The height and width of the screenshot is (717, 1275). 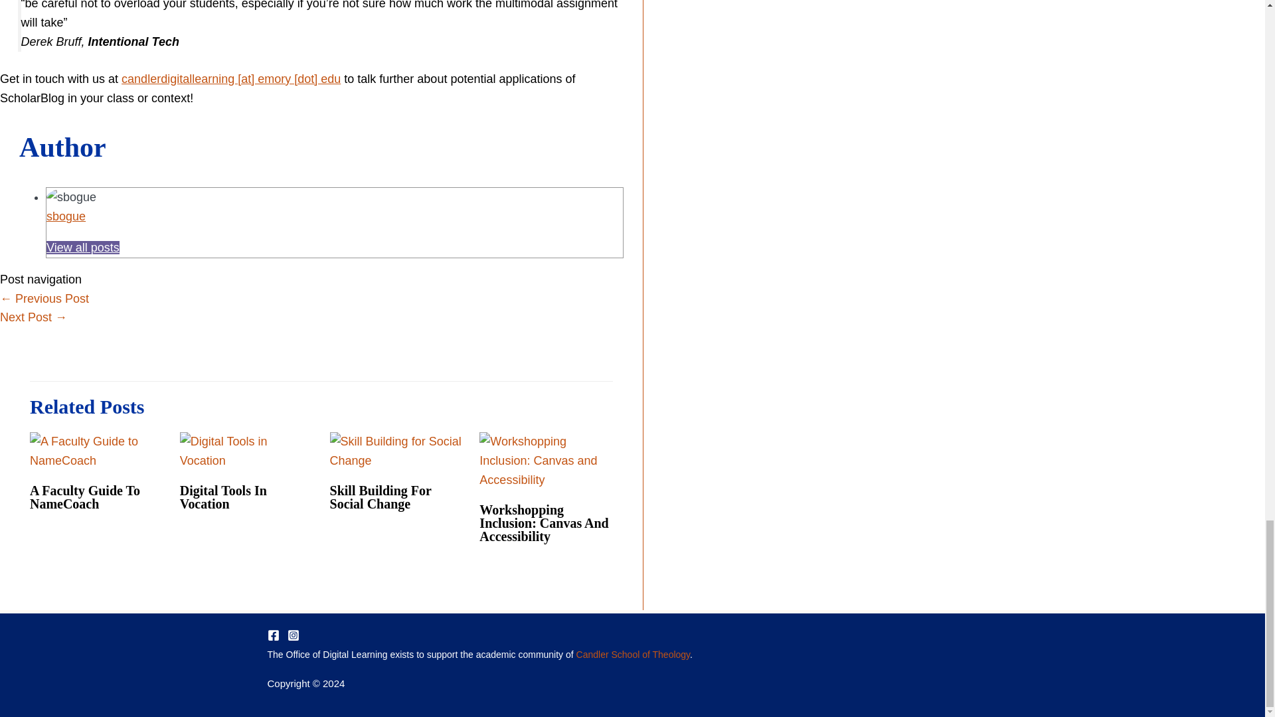 What do you see at coordinates (33, 317) in the screenshot?
I see `Called by Name: Using NameCoach in the Classroom` at bounding box center [33, 317].